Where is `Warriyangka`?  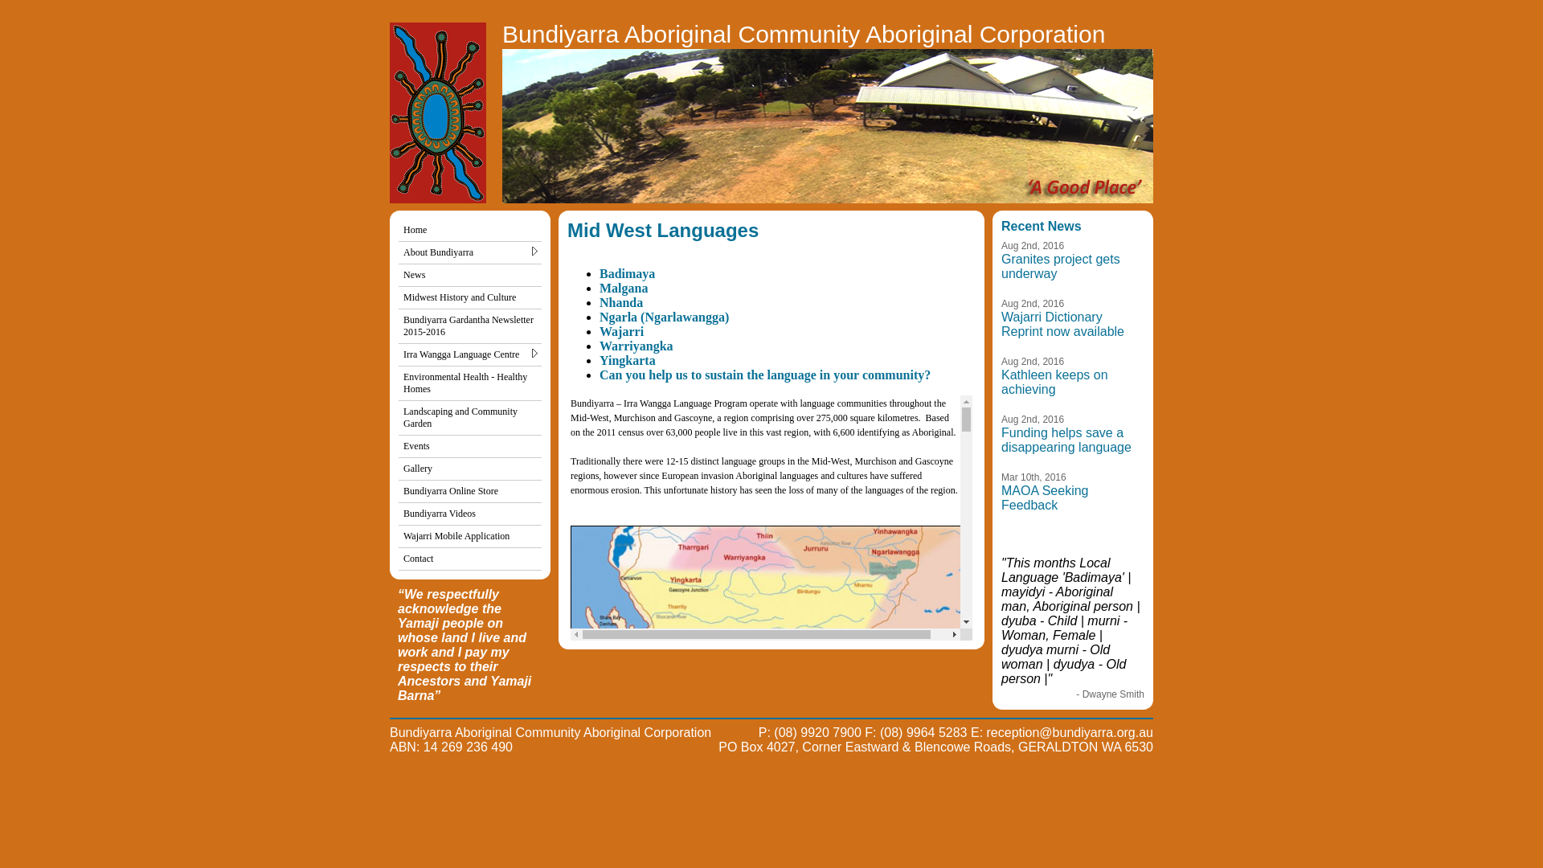
Warriyangka is located at coordinates (636, 346).